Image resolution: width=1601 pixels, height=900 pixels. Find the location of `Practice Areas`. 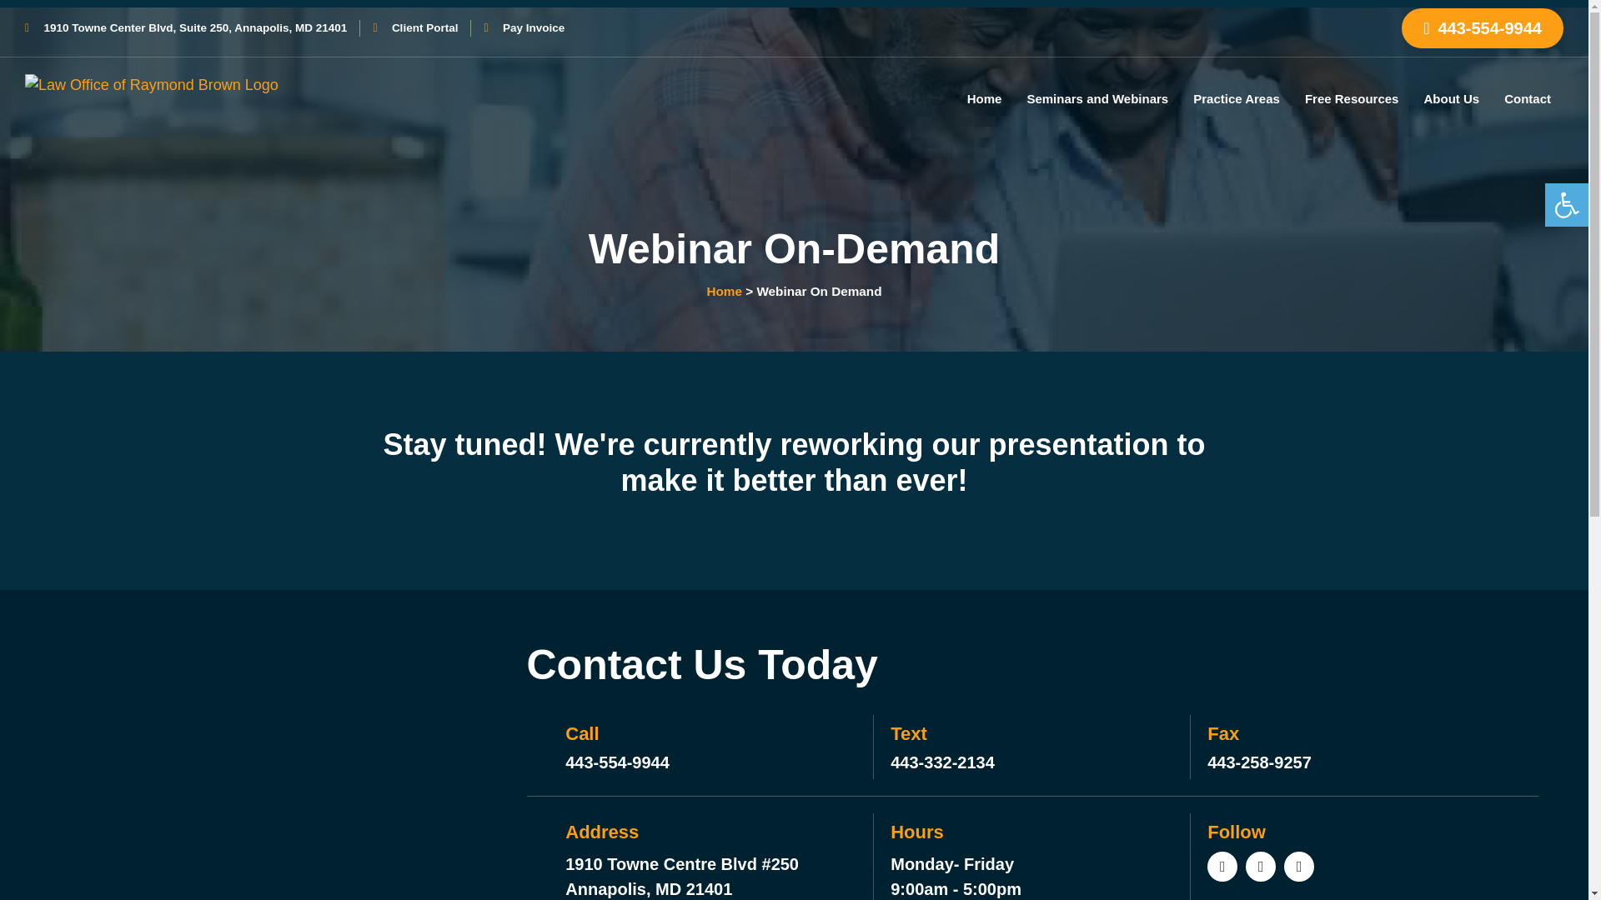

Practice Areas is located at coordinates (1236, 98).